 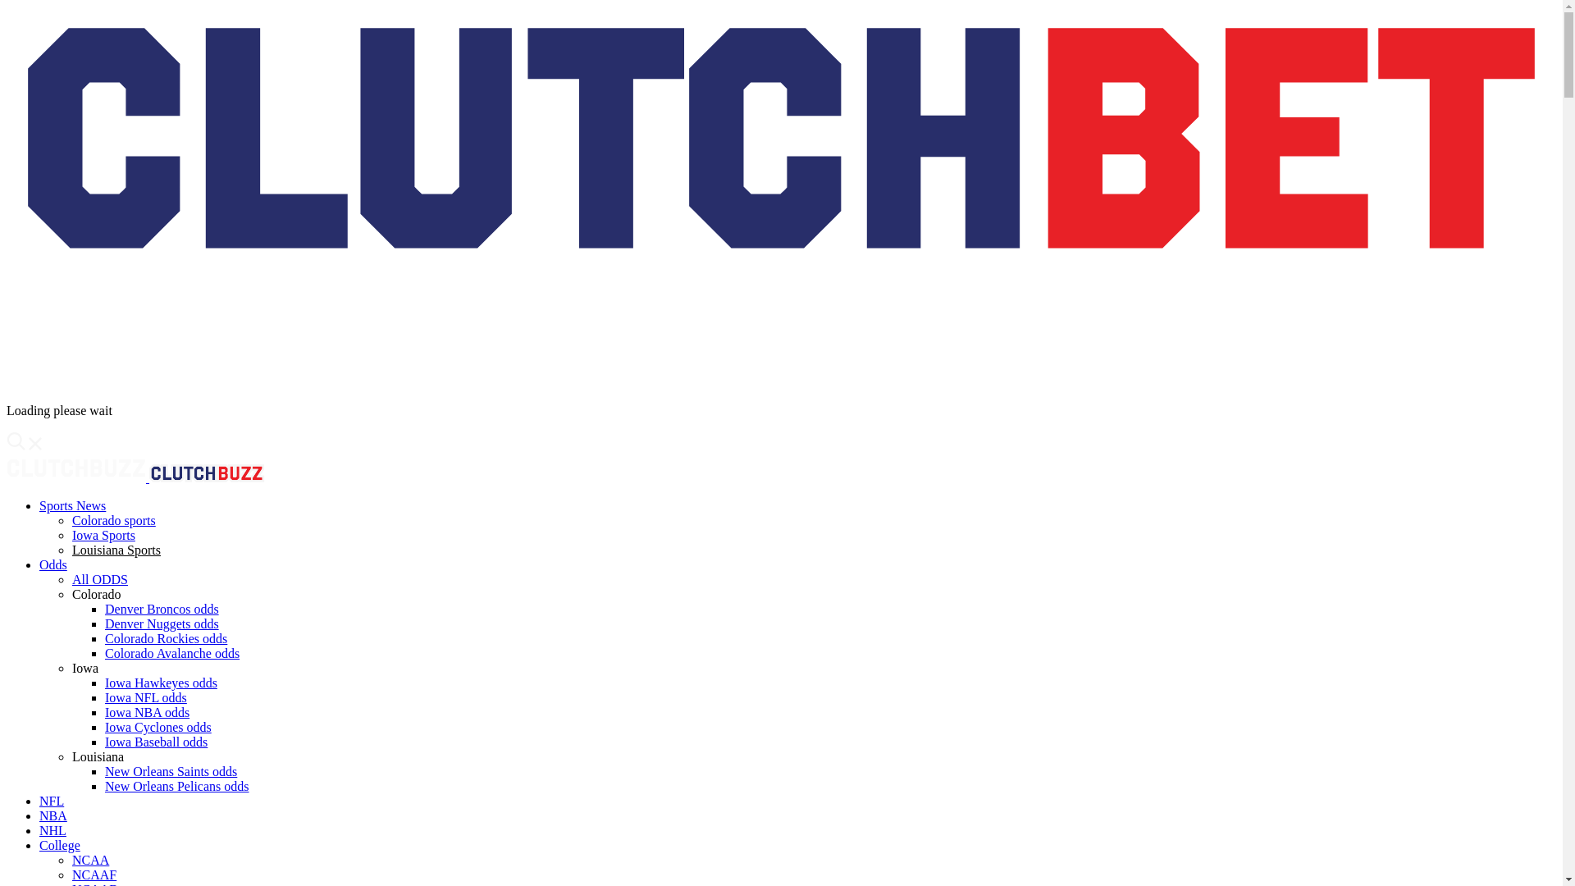 What do you see at coordinates (162, 609) in the screenshot?
I see `Denver Broncos odds` at bounding box center [162, 609].